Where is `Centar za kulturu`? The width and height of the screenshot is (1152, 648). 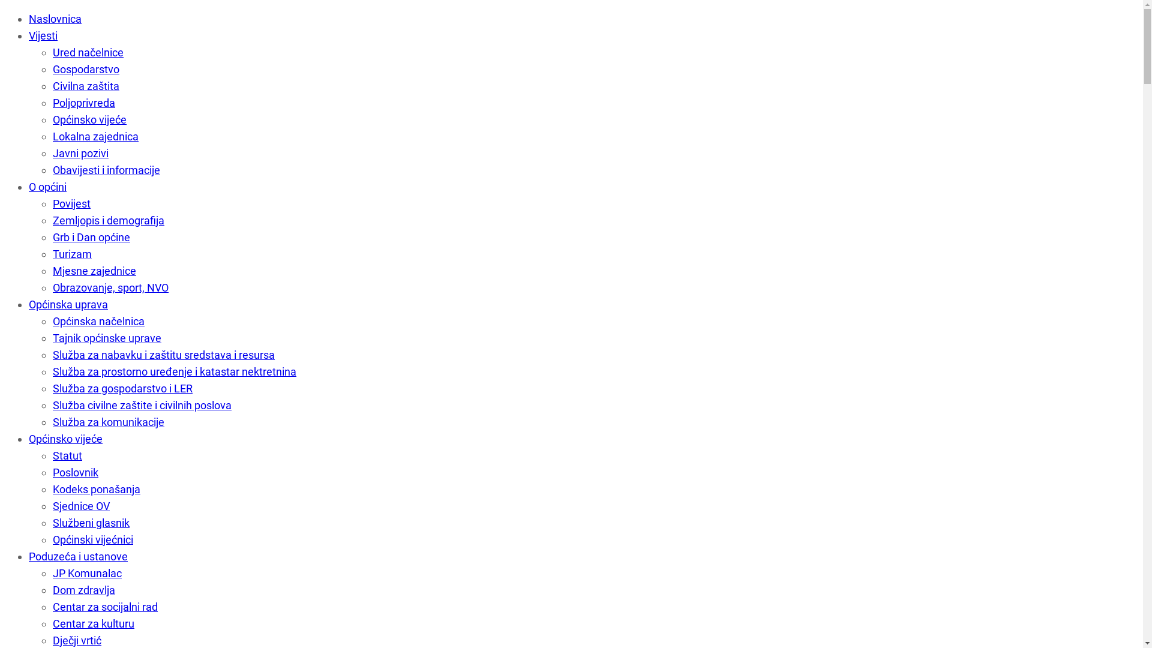
Centar za kulturu is located at coordinates (94, 624).